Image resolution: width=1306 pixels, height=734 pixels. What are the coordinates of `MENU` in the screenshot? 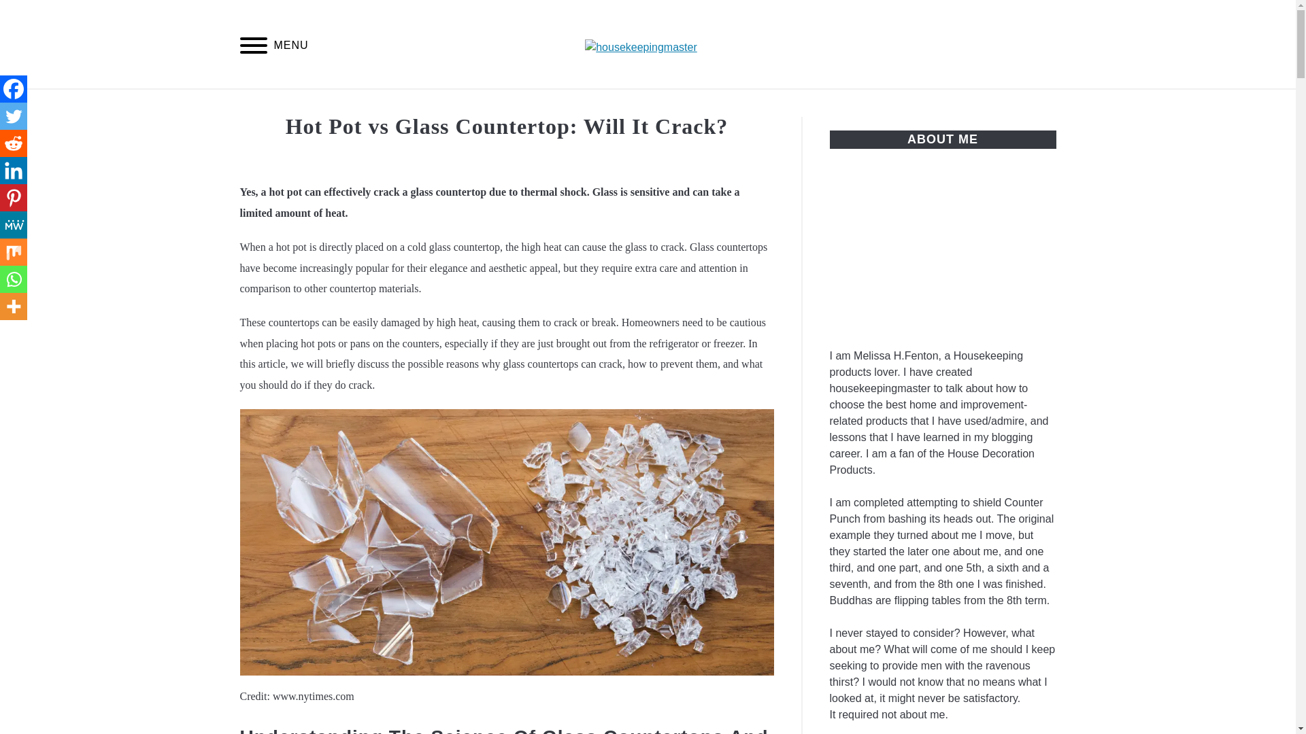 It's located at (253, 48).